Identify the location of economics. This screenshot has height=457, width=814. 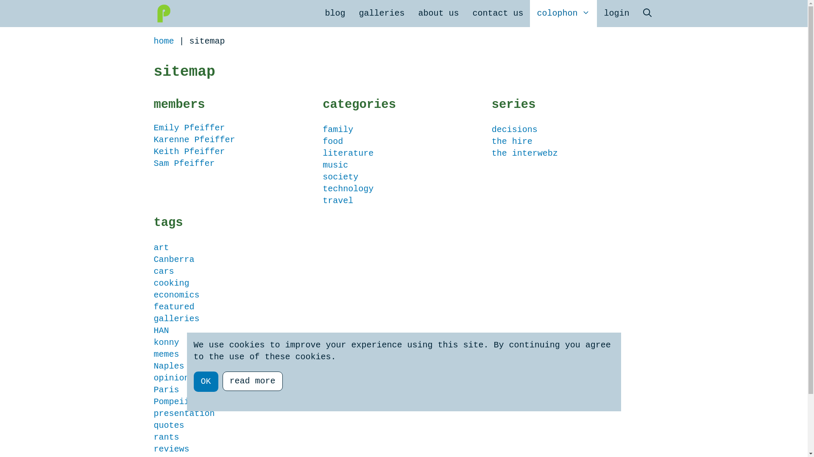
(176, 295).